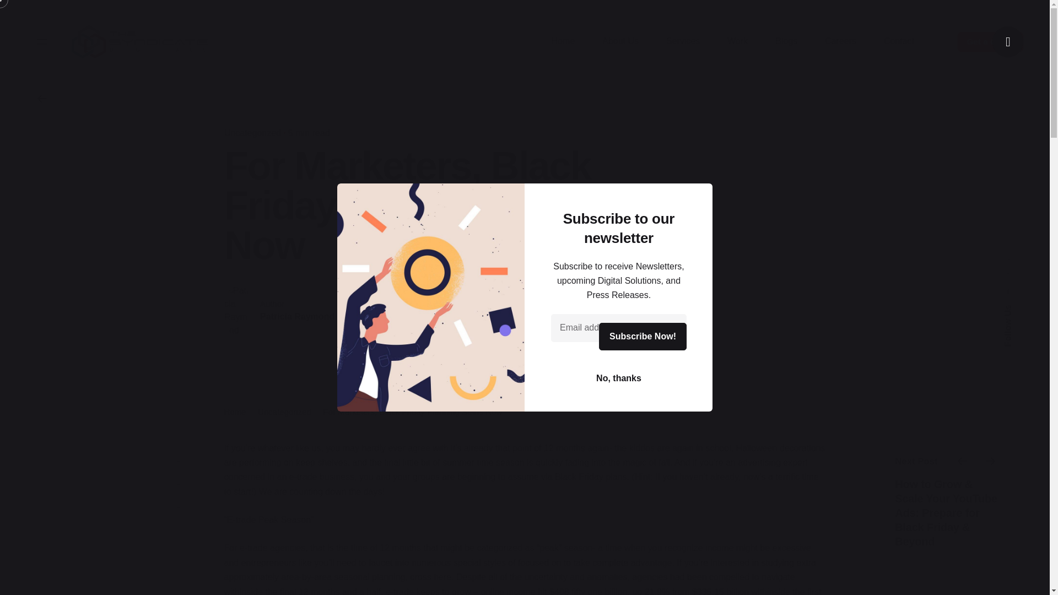 The height and width of the screenshot is (595, 1058). Describe the element at coordinates (251, 133) in the screenshot. I see `Uncategorized` at that location.